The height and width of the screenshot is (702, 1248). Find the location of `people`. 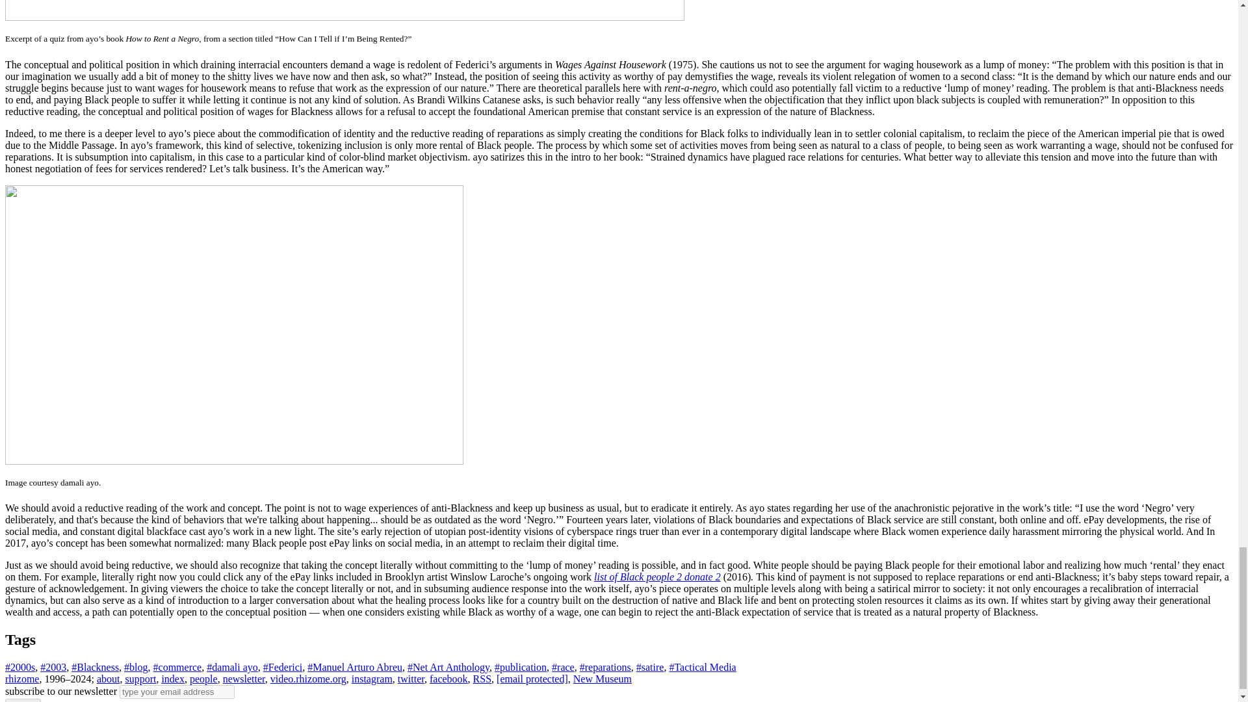

people is located at coordinates (203, 679).